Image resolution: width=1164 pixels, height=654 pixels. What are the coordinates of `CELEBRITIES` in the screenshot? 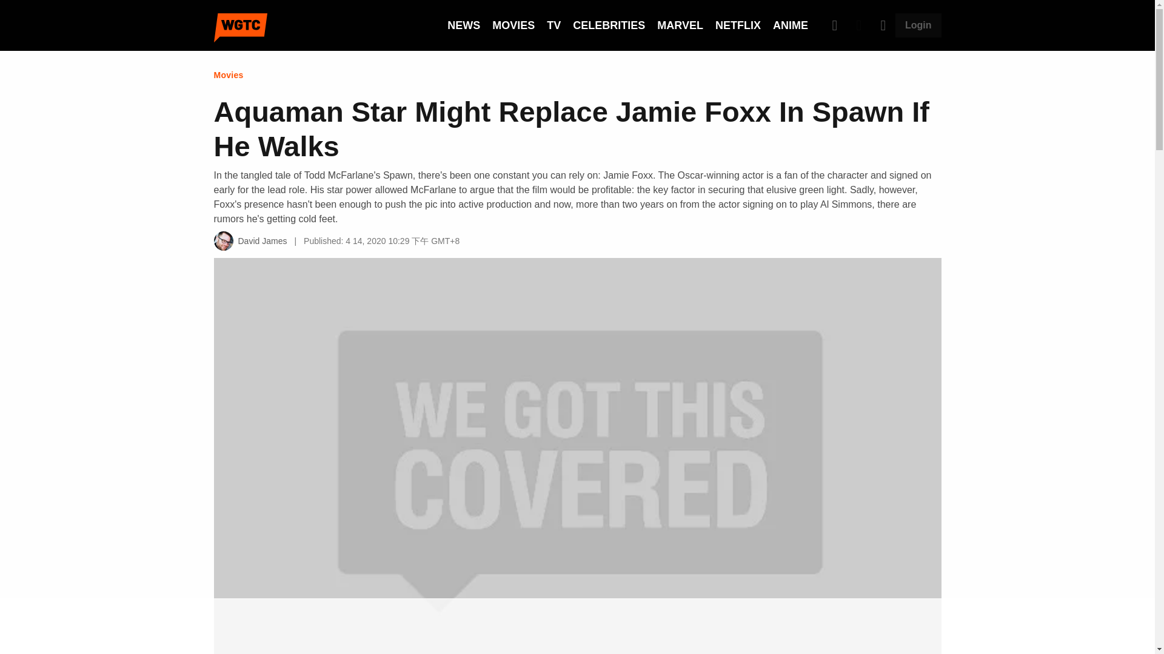 It's located at (609, 25).